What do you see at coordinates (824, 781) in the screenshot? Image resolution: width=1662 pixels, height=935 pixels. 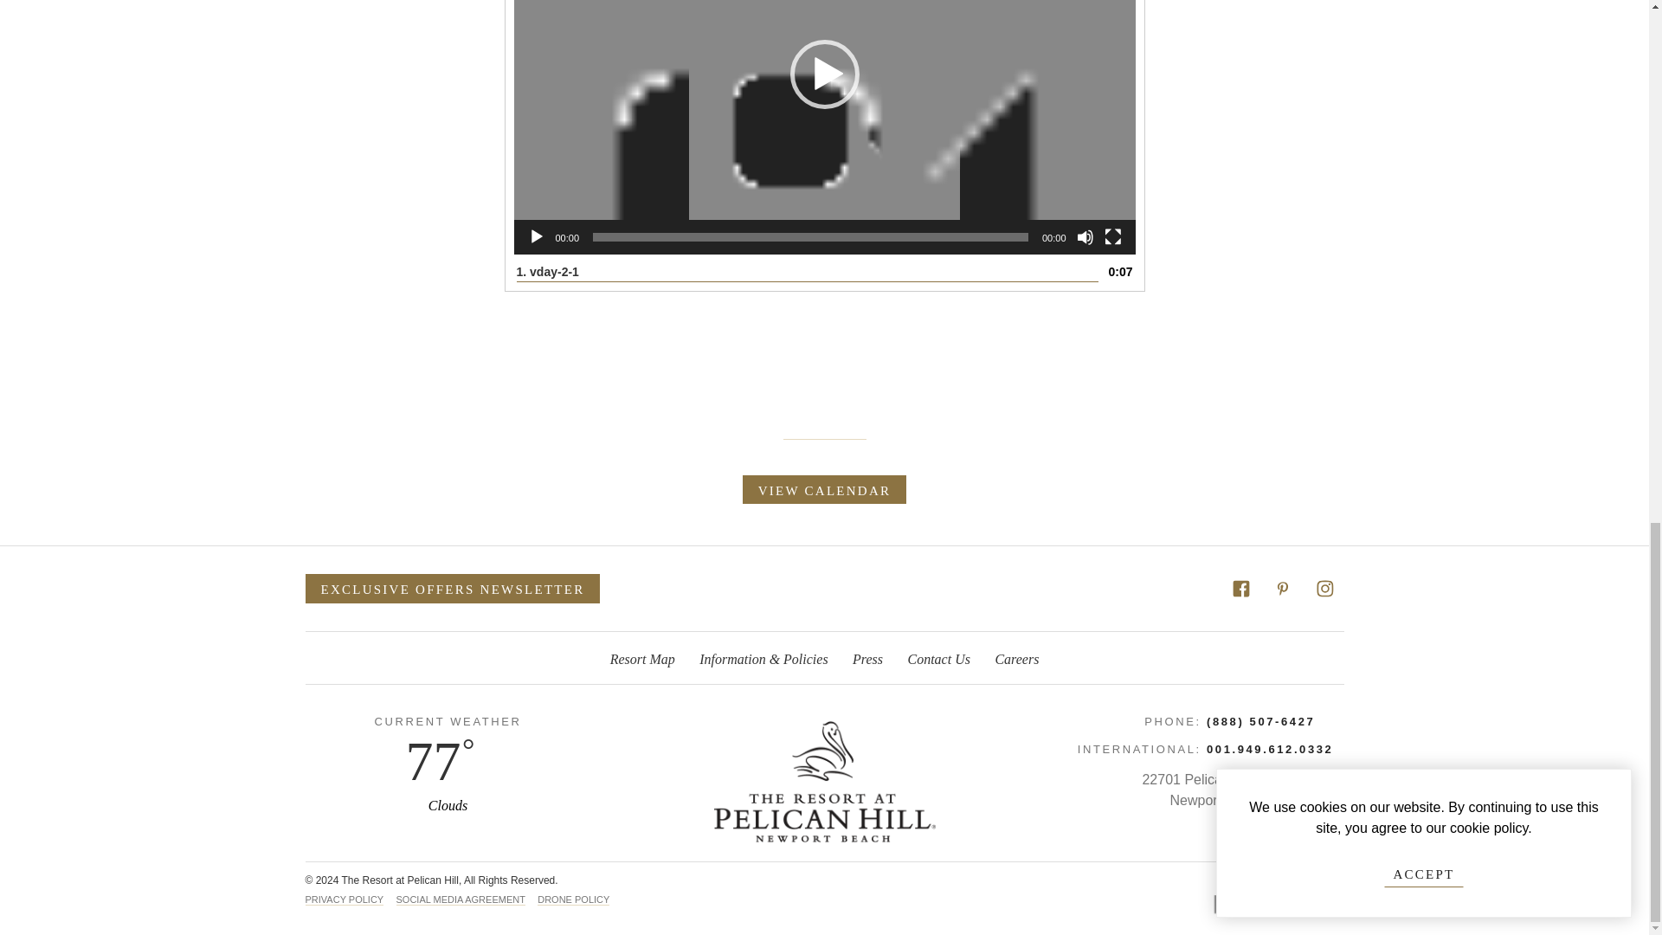 I see `Home Page` at bounding box center [824, 781].